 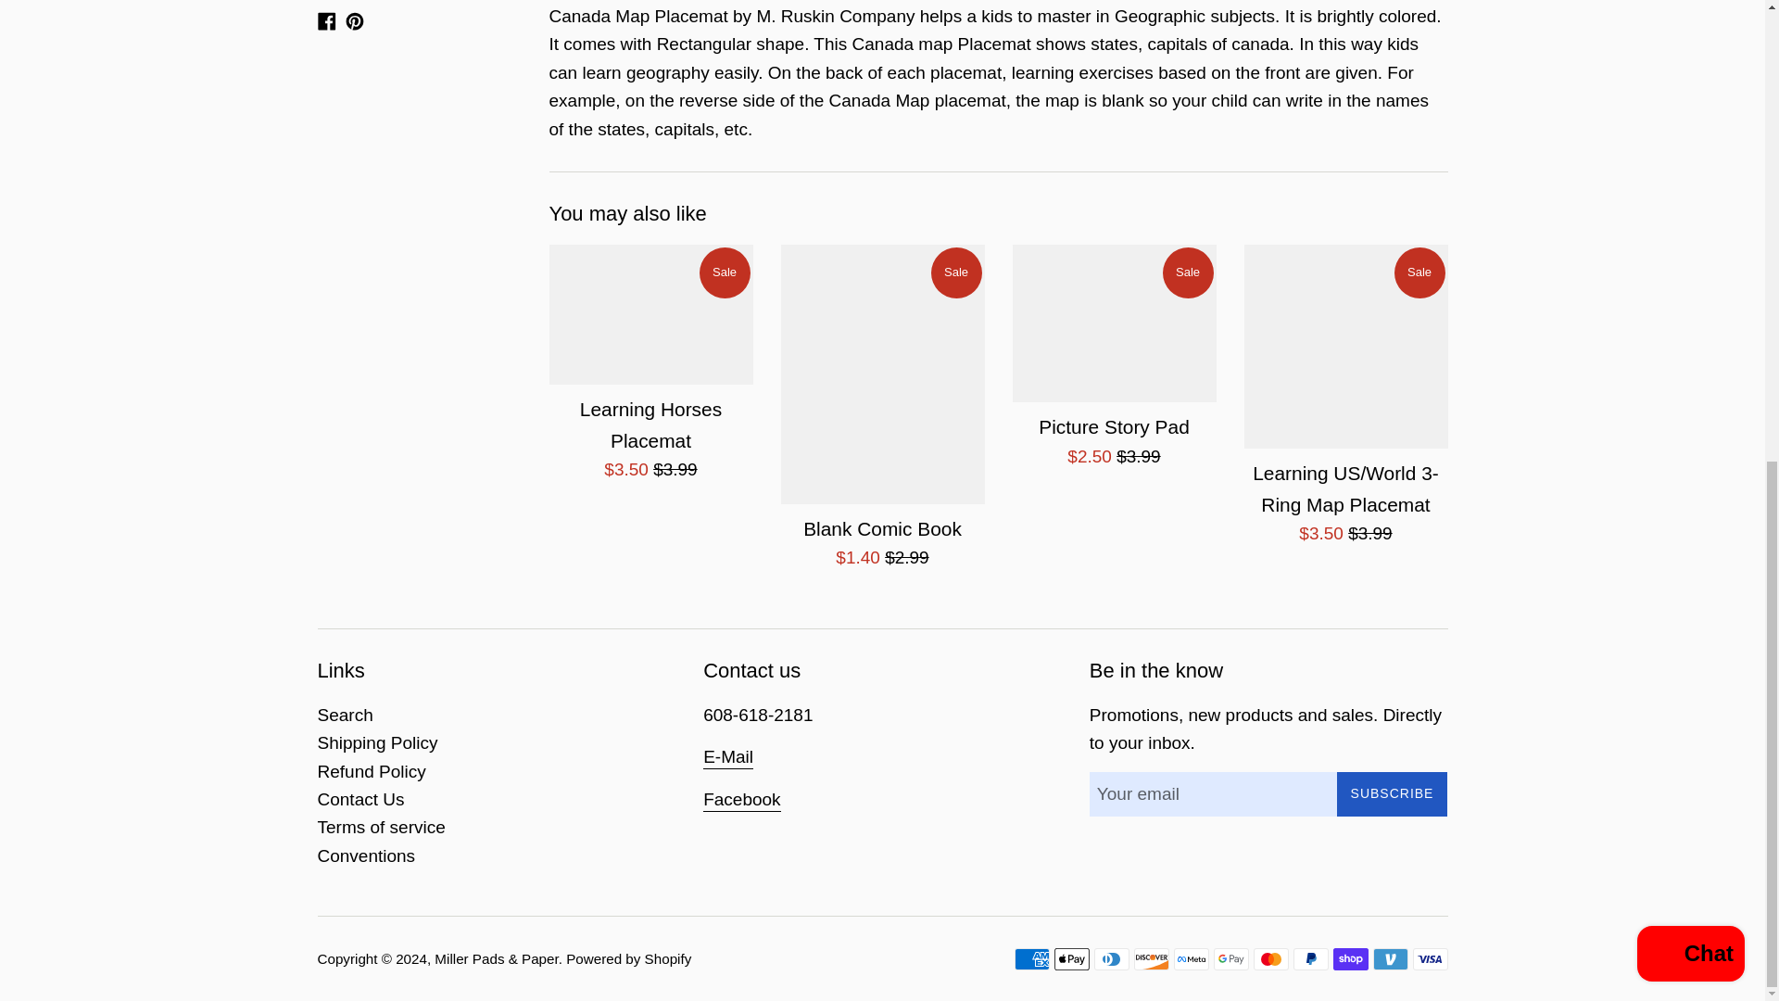 What do you see at coordinates (1190, 958) in the screenshot?
I see `Meta Pay` at bounding box center [1190, 958].